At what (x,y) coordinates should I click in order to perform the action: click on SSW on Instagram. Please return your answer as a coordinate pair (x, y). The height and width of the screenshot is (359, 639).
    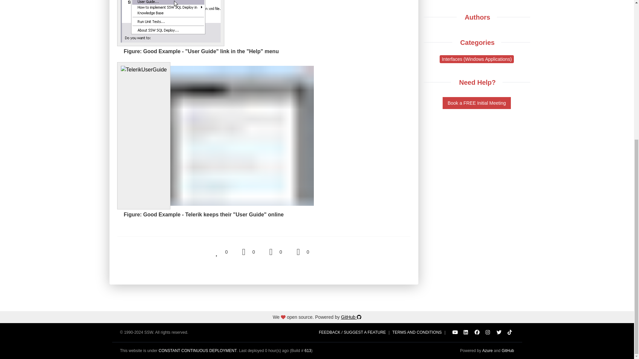
    Looking at the image, I should click on (488, 332).